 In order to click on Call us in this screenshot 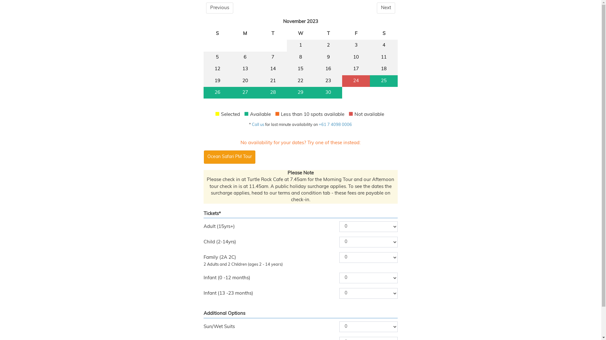, I will do `click(258, 125)`.